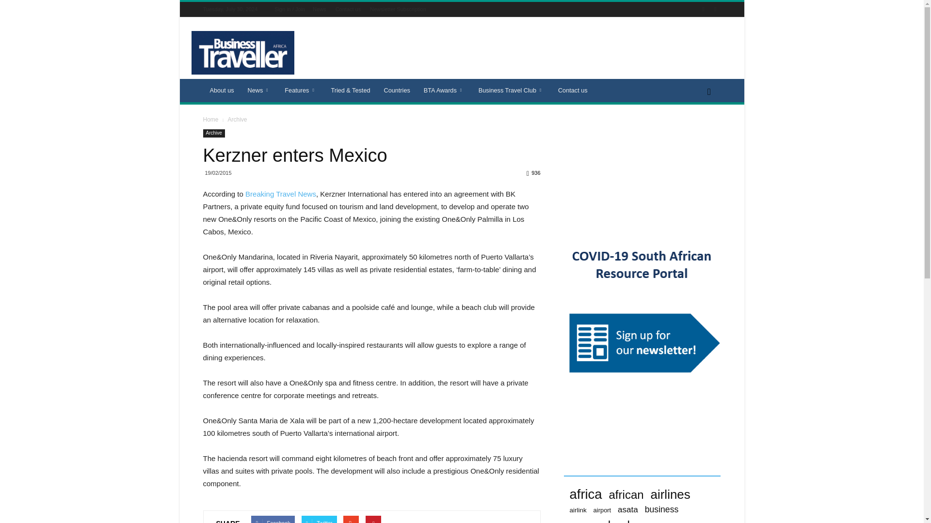 The width and height of the screenshot is (931, 523). Describe the element at coordinates (260, 90) in the screenshot. I see `News` at that location.